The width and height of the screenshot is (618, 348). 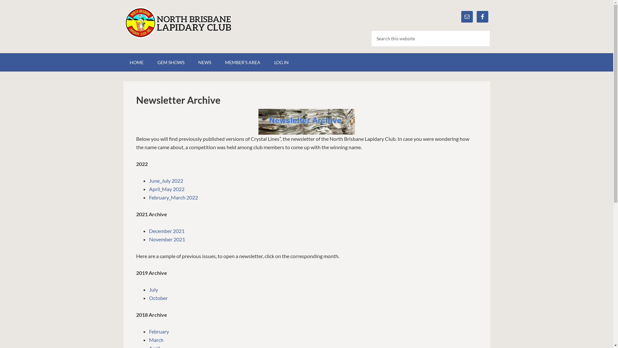 I want to click on LOG IN, so click(x=281, y=63).